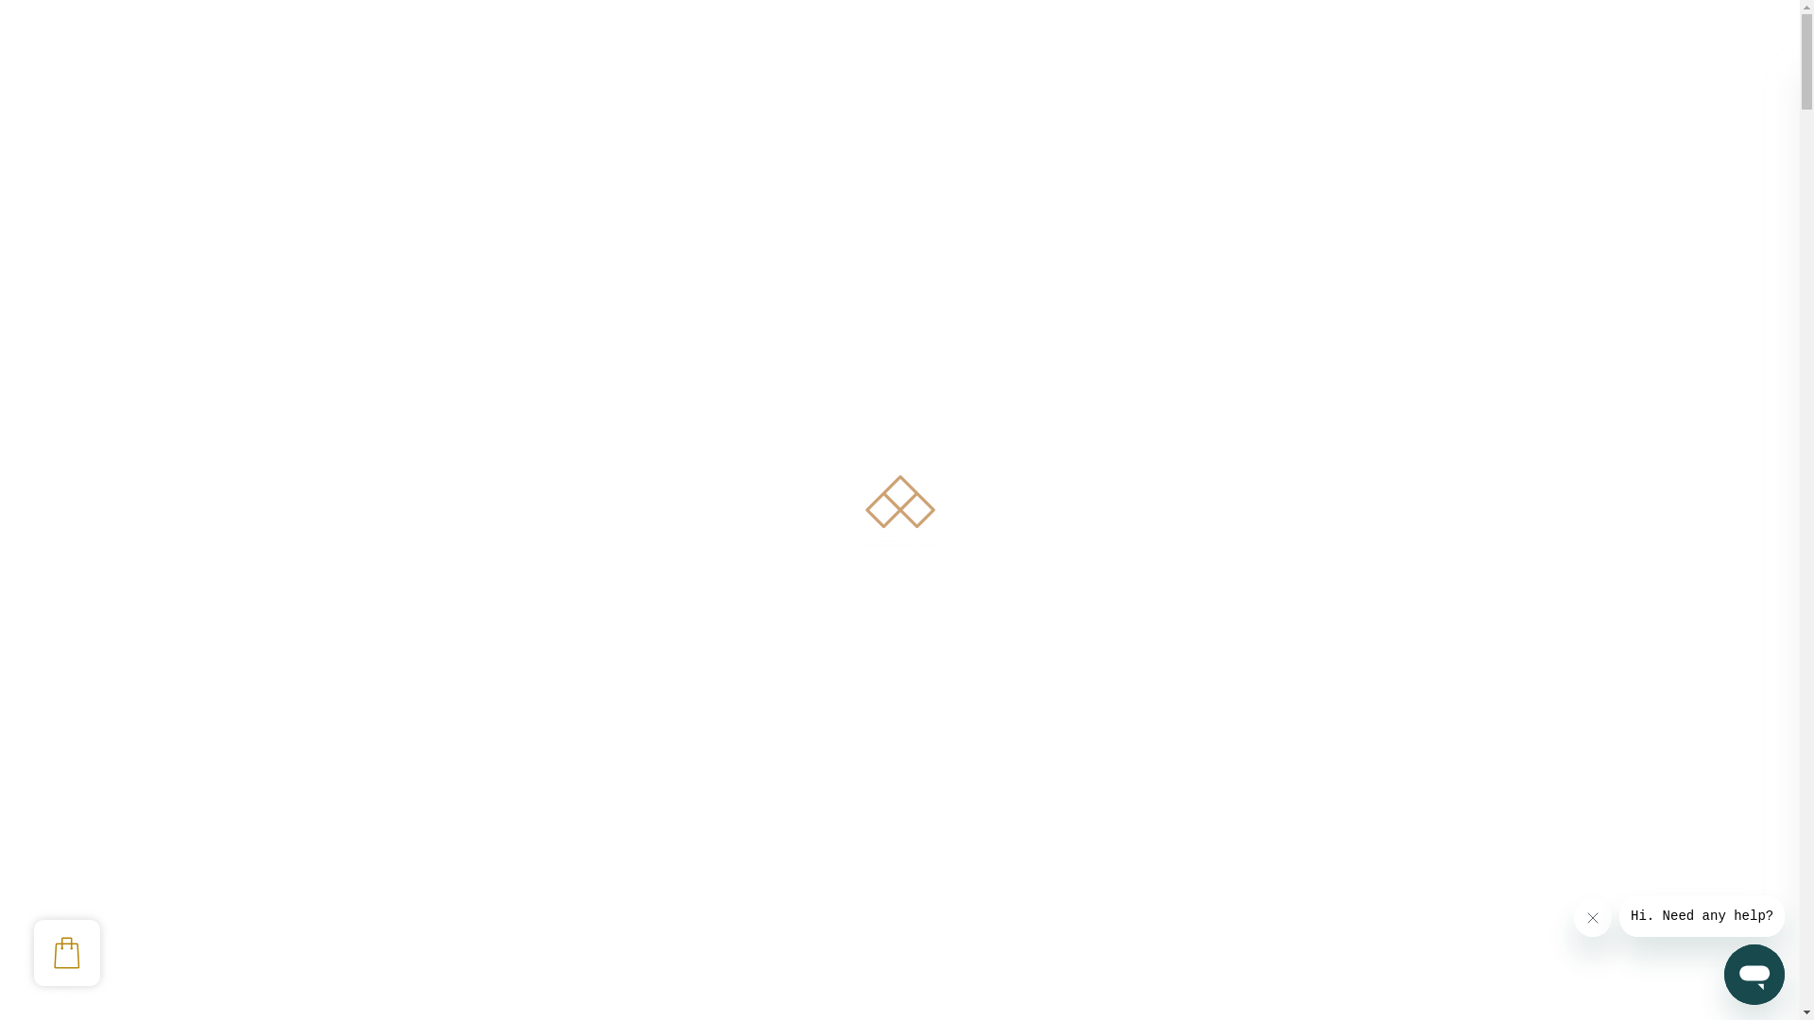 This screenshot has height=1020, width=1814. I want to click on Shaker Door, so click(1214, 929).